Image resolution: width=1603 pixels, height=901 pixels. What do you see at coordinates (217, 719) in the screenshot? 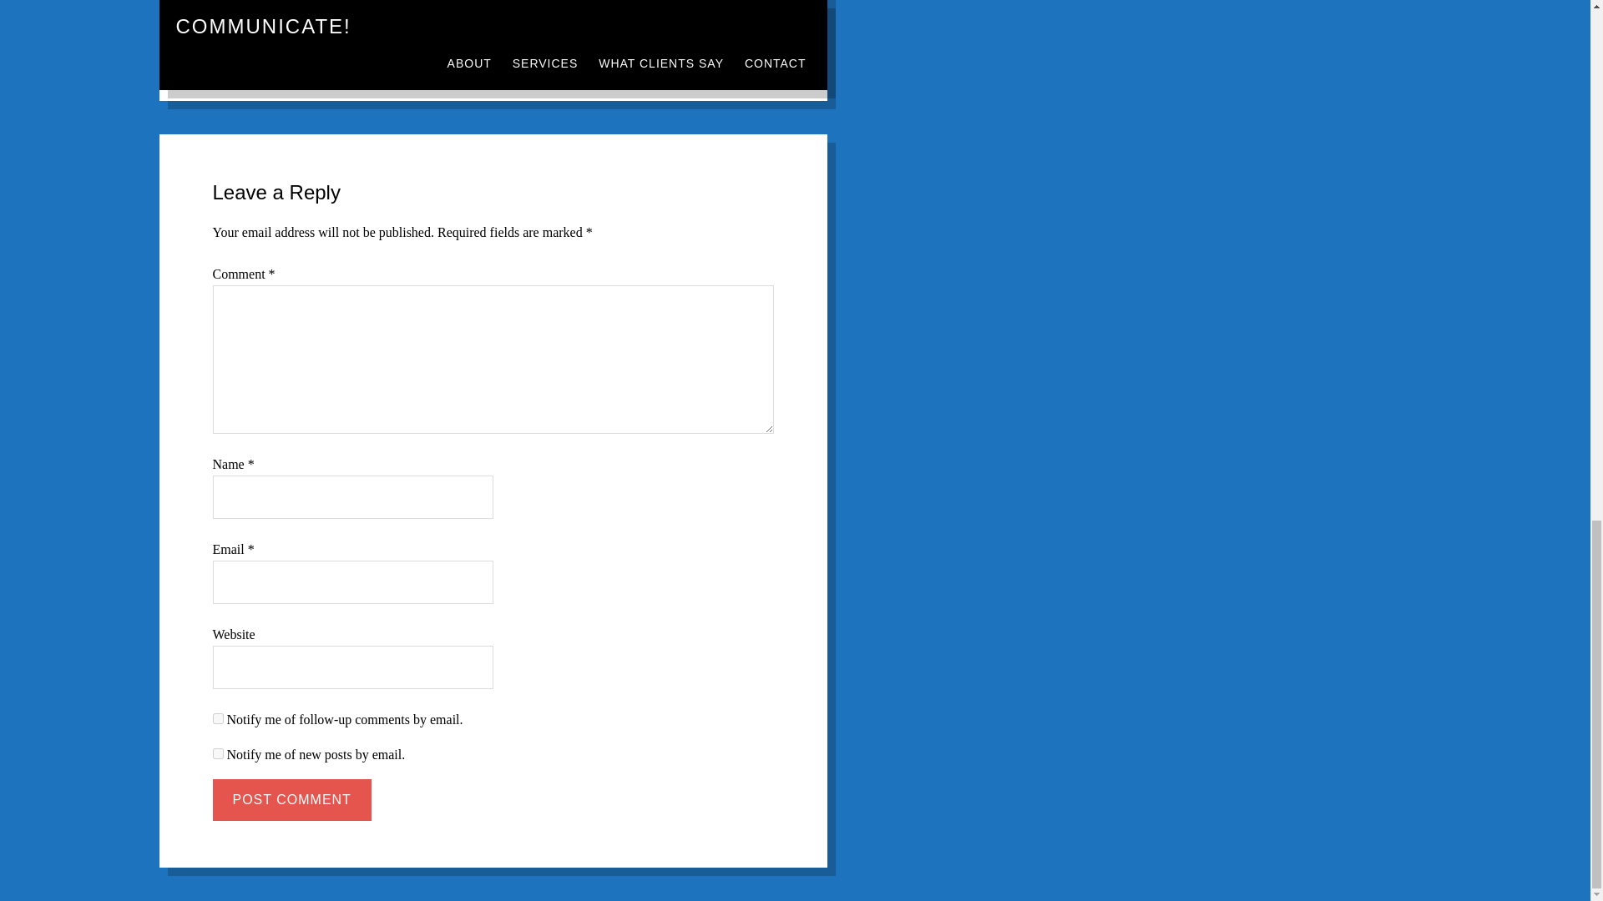
I see `subscribe` at bounding box center [217, 719].